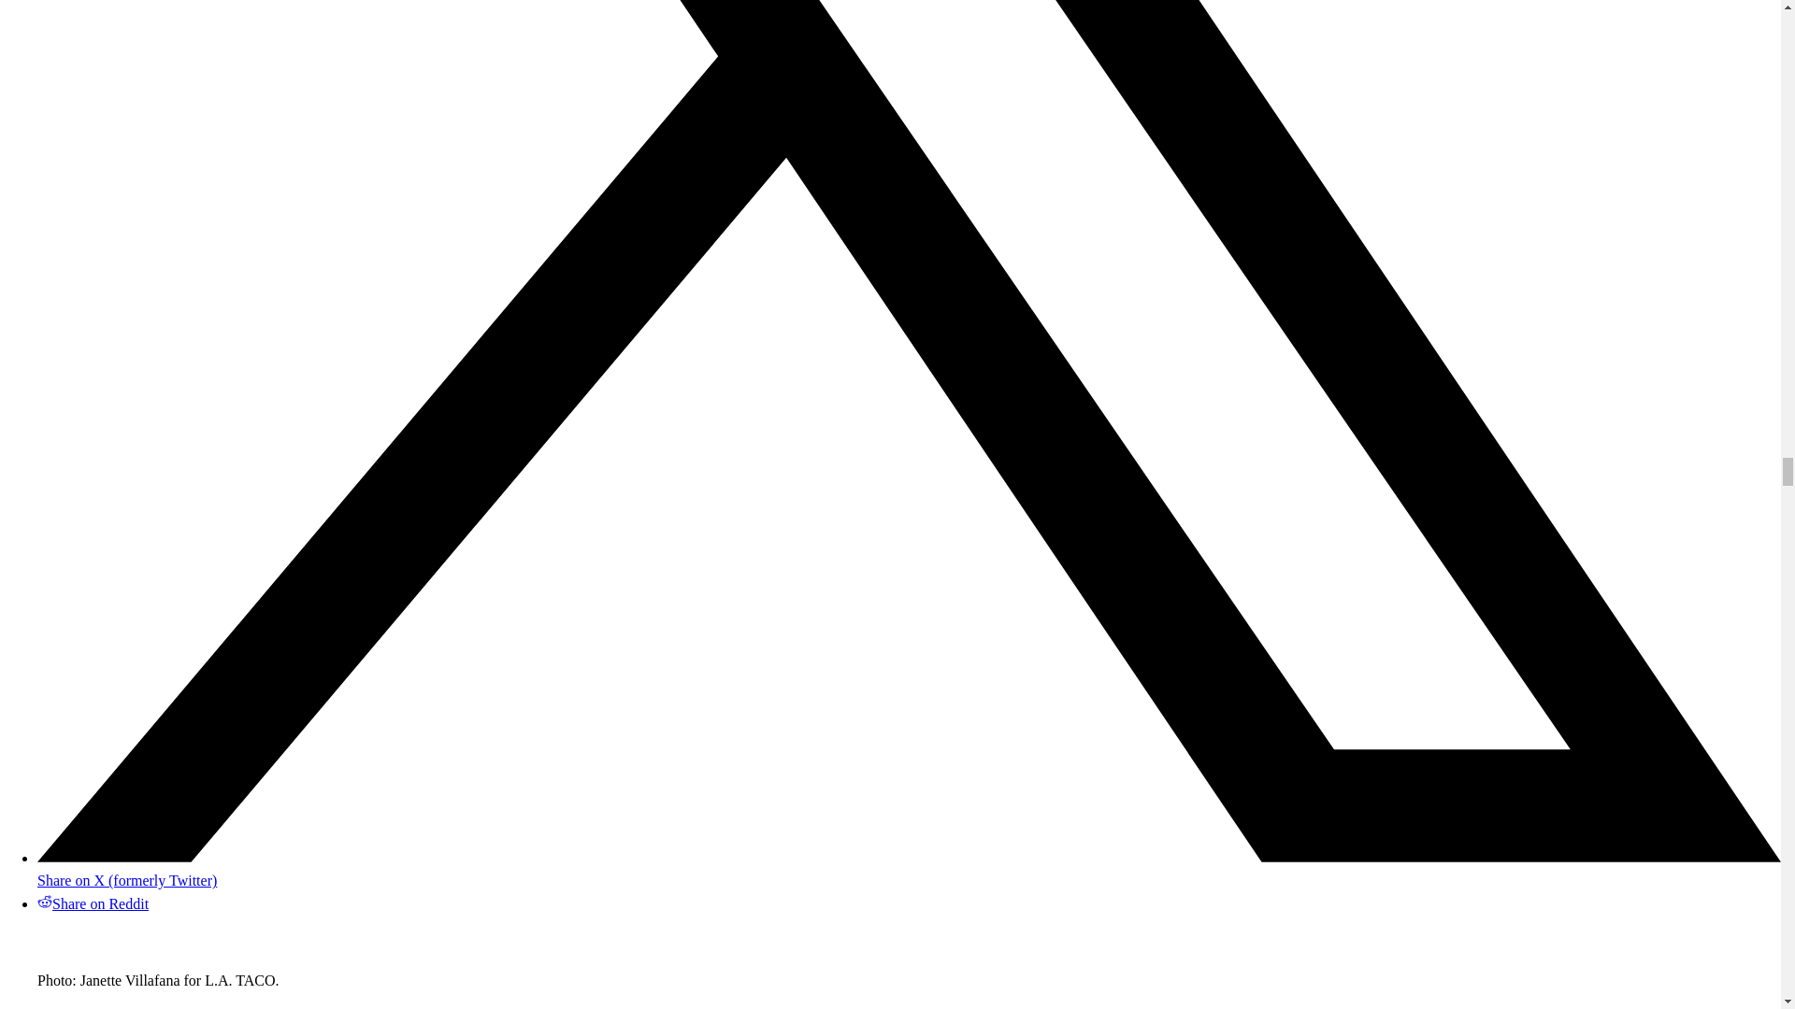 The height and width of the screenshot is (1009, 1795). Describe the element at coordinates (93, 904) in the screenshot. I see `Share on Reddit` at that location.